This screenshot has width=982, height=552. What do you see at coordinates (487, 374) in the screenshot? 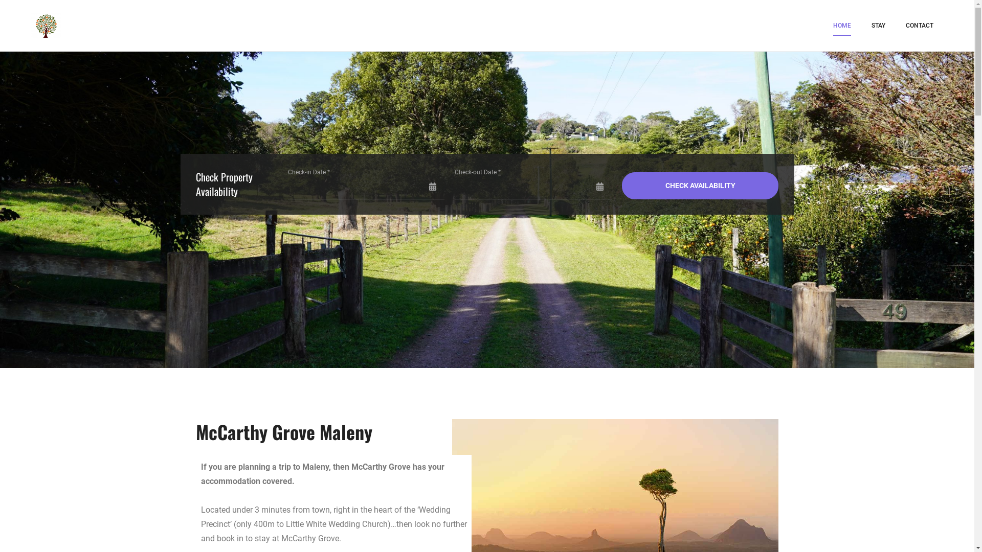
I see `info@mccarthygrove.com.au` at bounding box center [487, 374].